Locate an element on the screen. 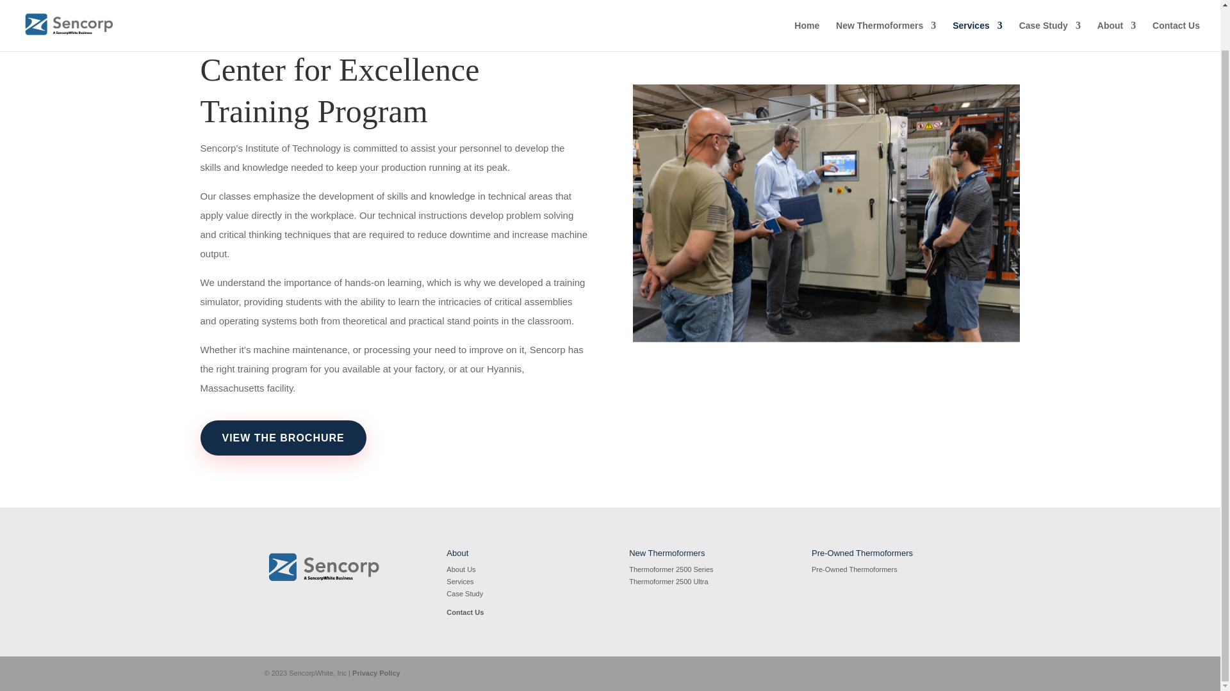 This screenshot has width=1230, height=691. Contact Us is located at coordinates (1176, 3).